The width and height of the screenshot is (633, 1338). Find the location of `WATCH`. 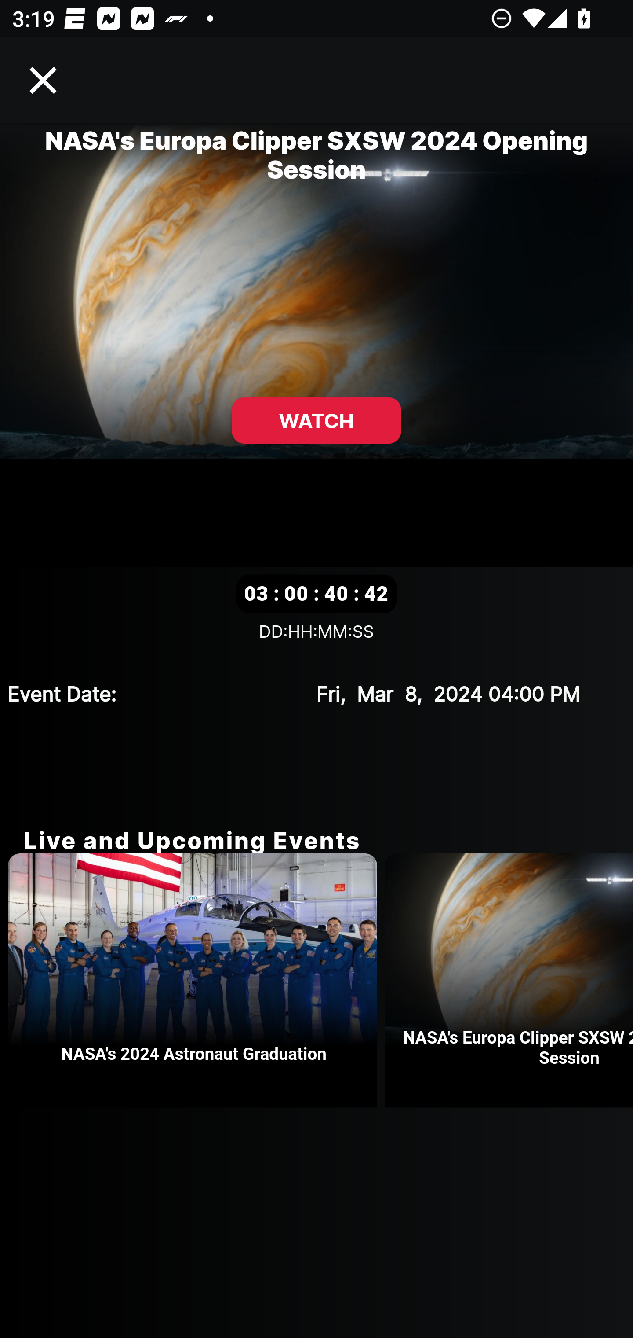

WATCH is located at coordinates (316, 421).